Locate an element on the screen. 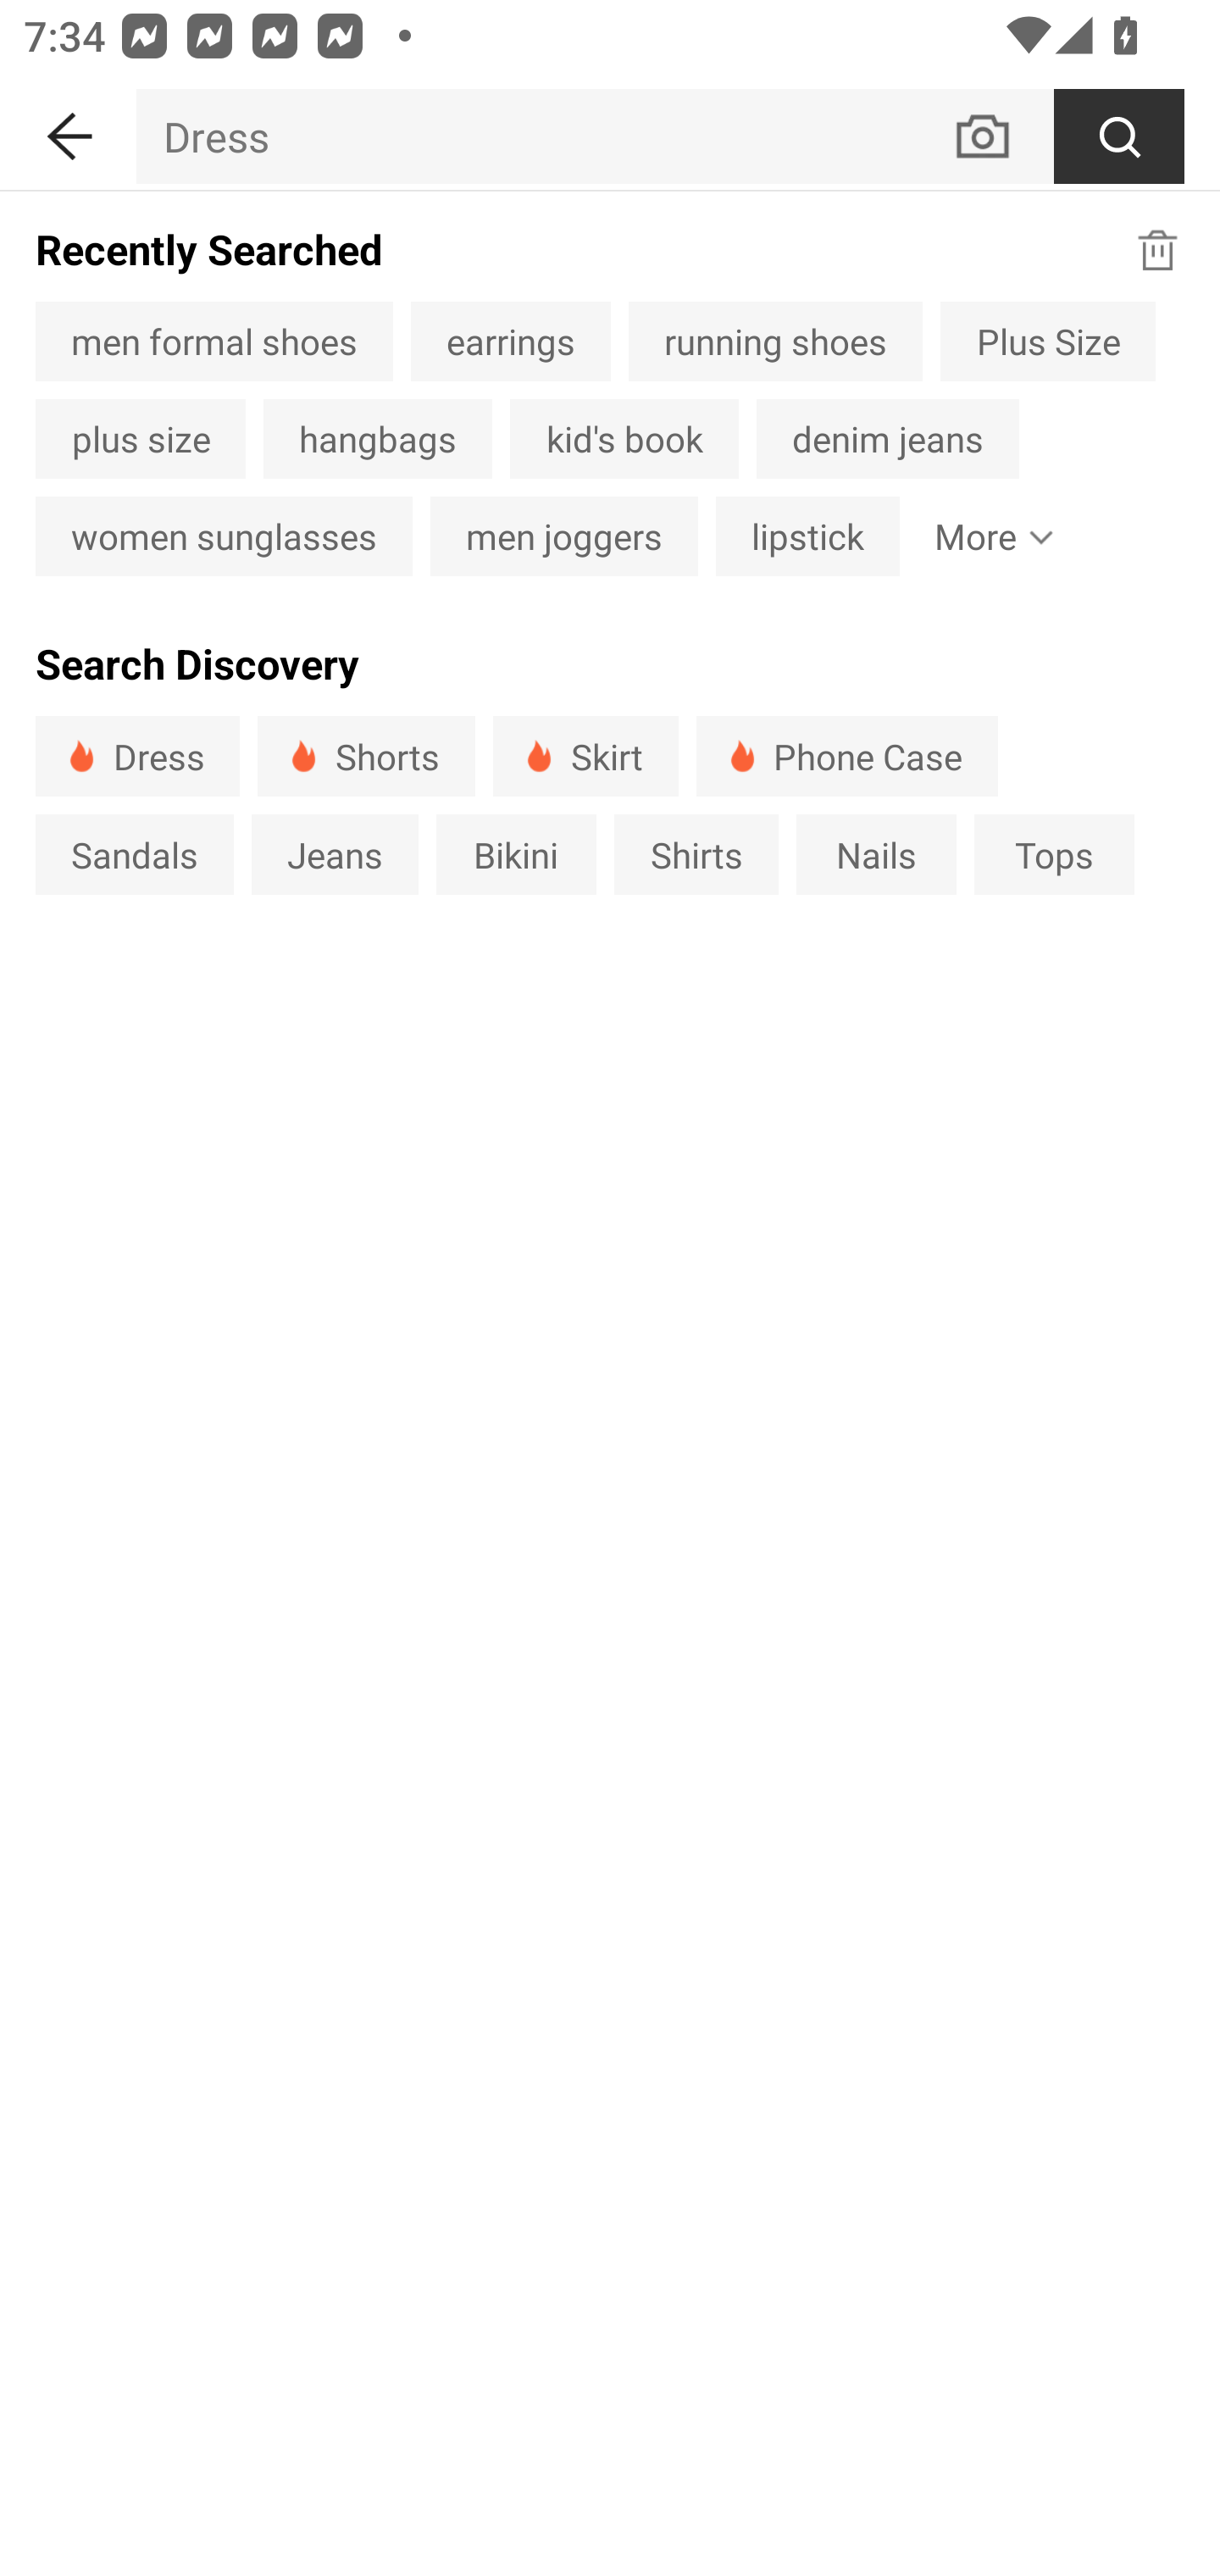 Image resolution: width=1220 pixels, height=2576 pixels. Skirt is located at coordinates (585, 756).